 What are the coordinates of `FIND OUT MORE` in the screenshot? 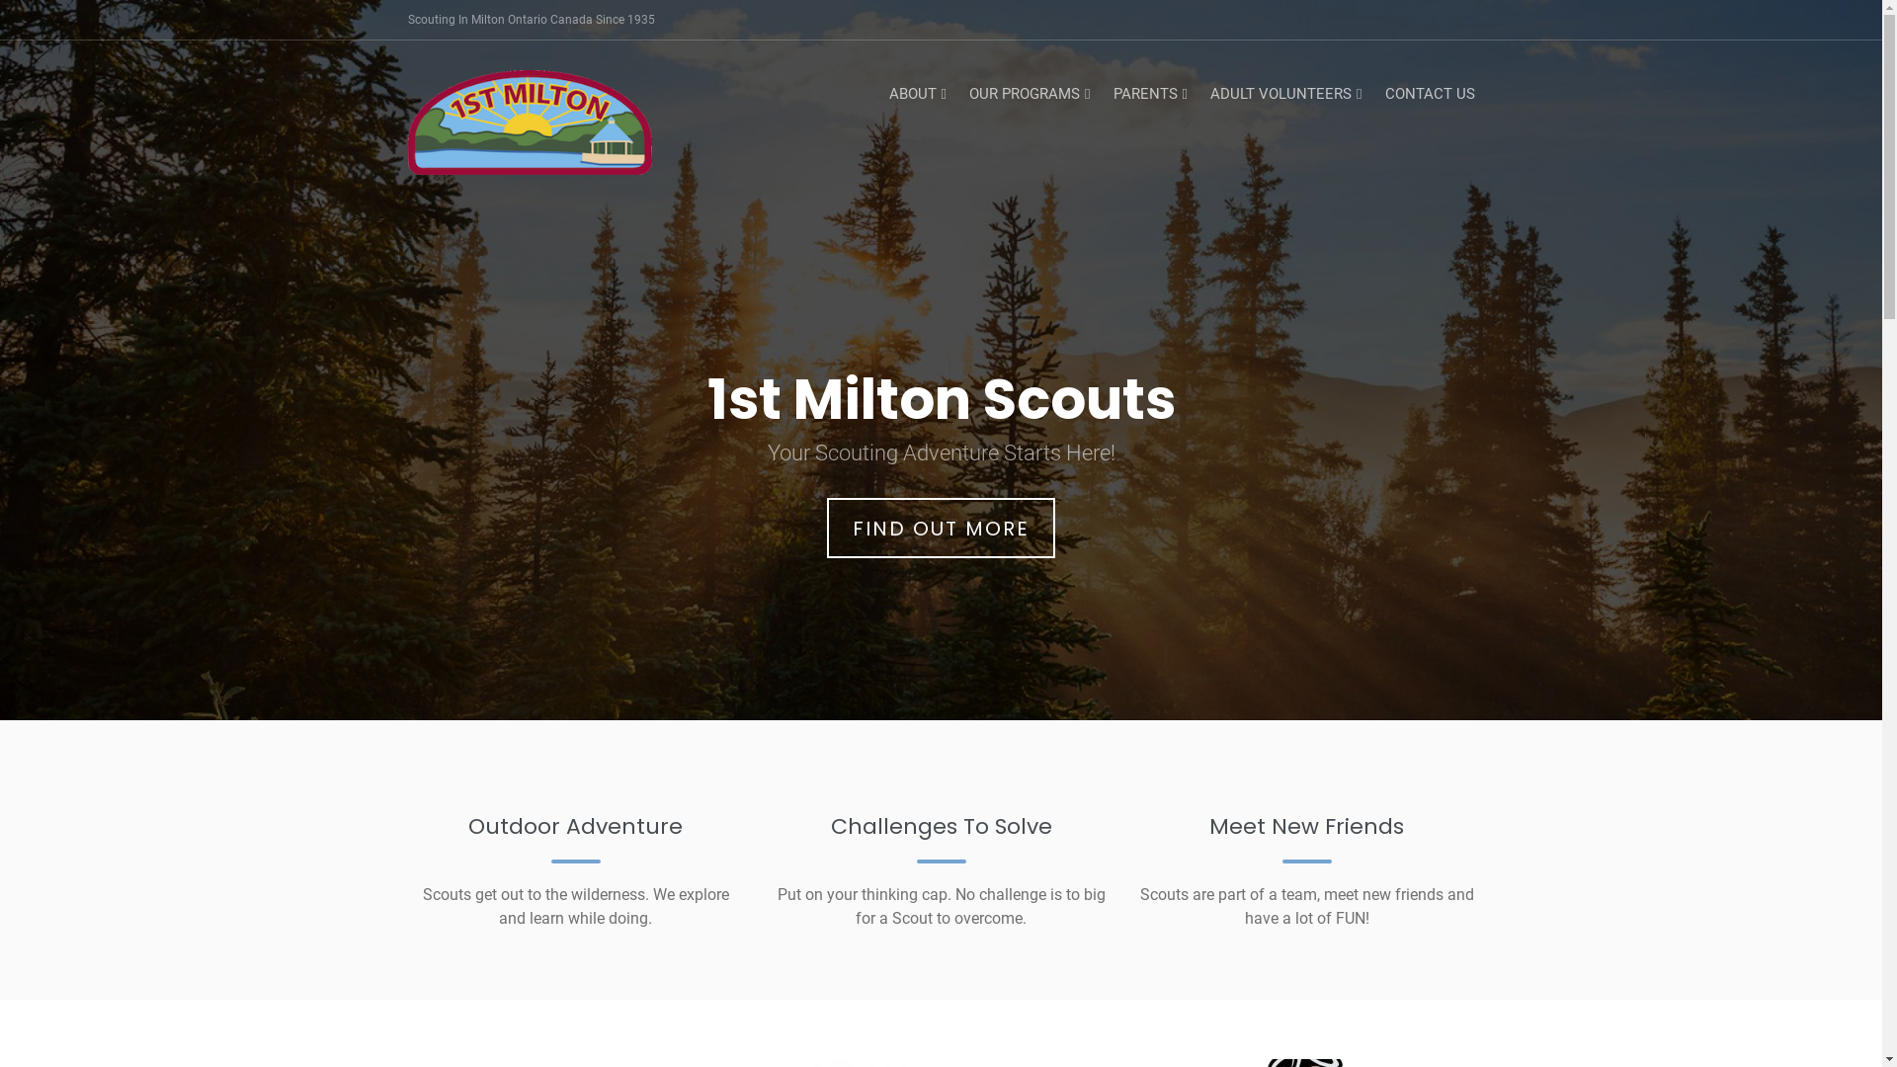 It's located at (941, 528).